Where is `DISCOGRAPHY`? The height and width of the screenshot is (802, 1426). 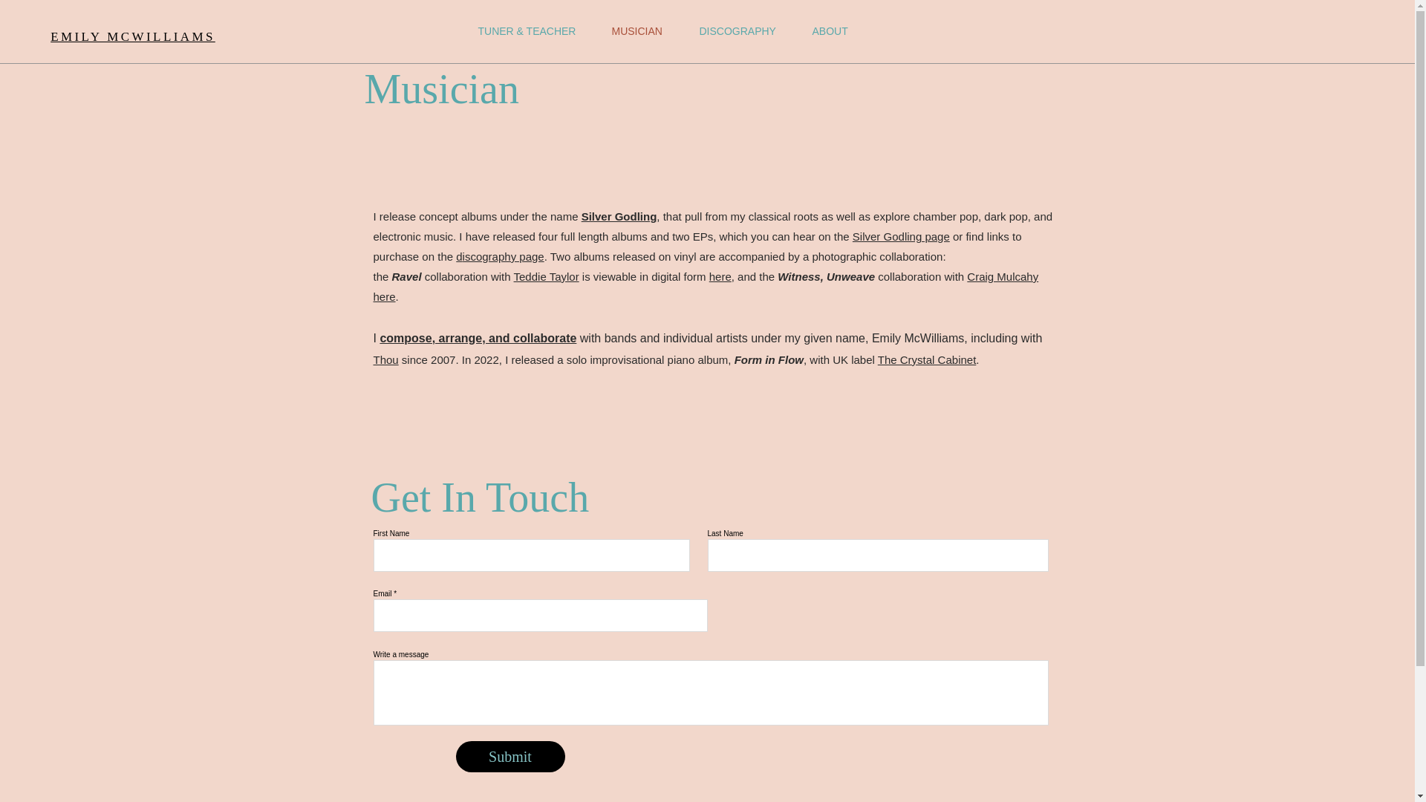 DISCOGRAPHY is located at coordinates (736, 31).